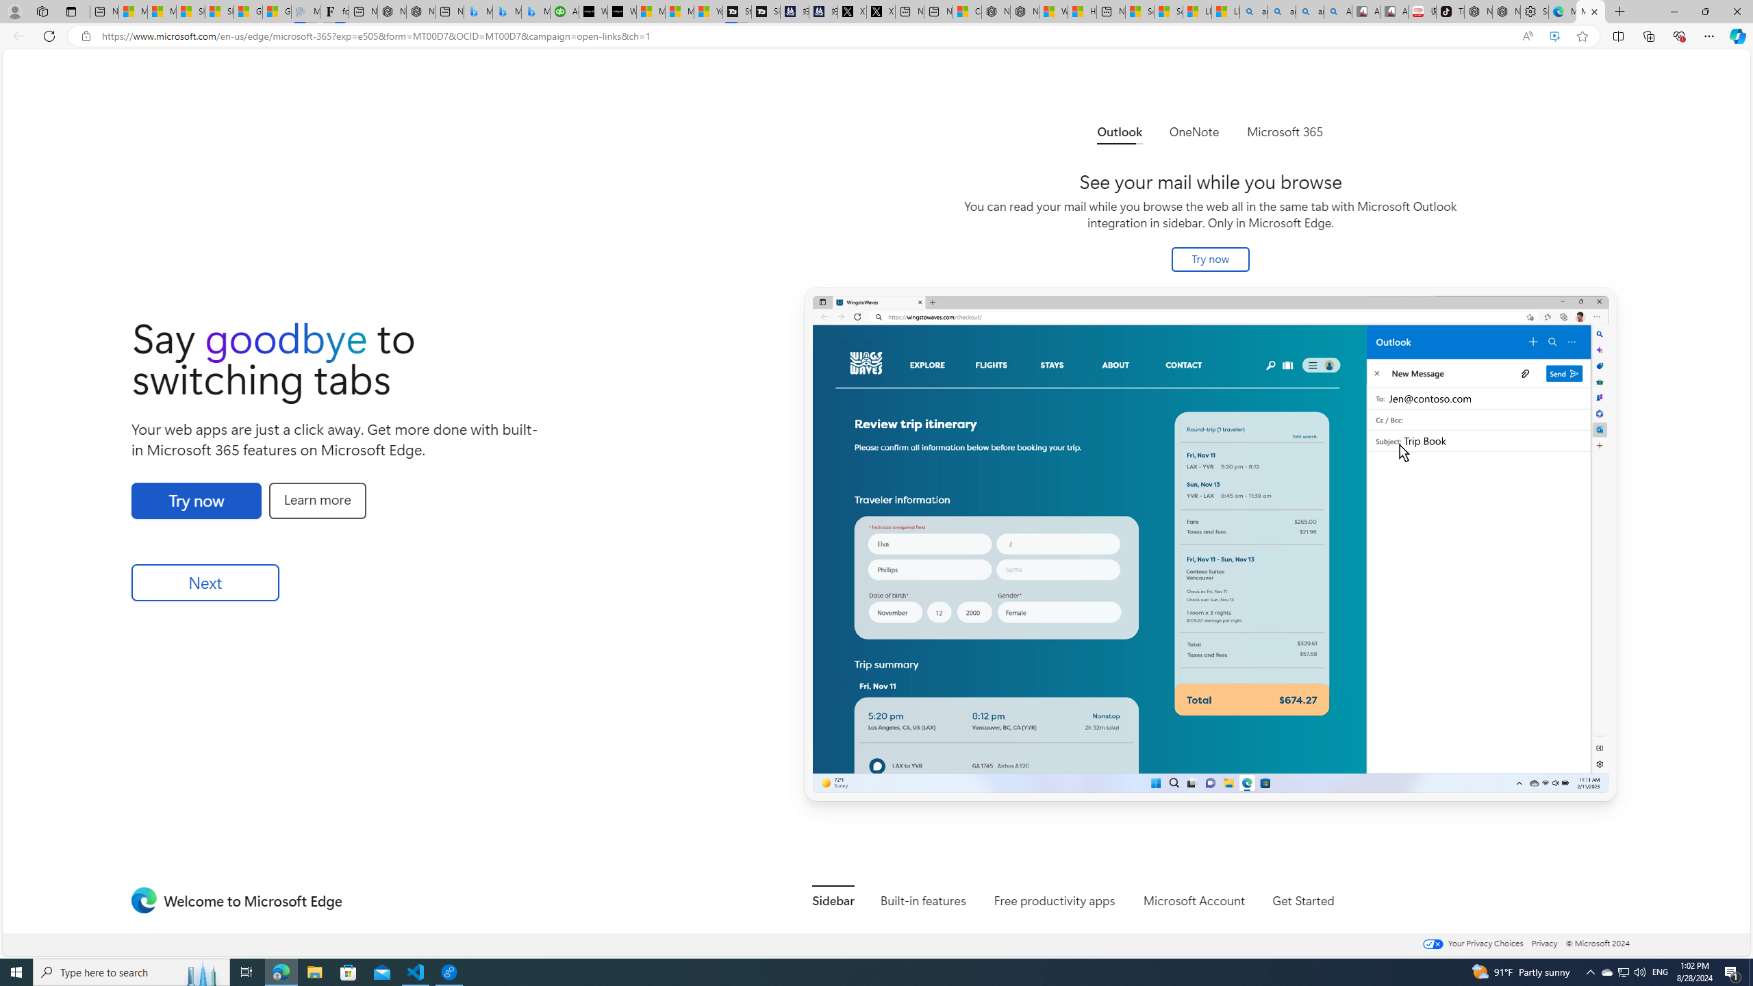  I want to click on Enhance video, so click(1554, 36).